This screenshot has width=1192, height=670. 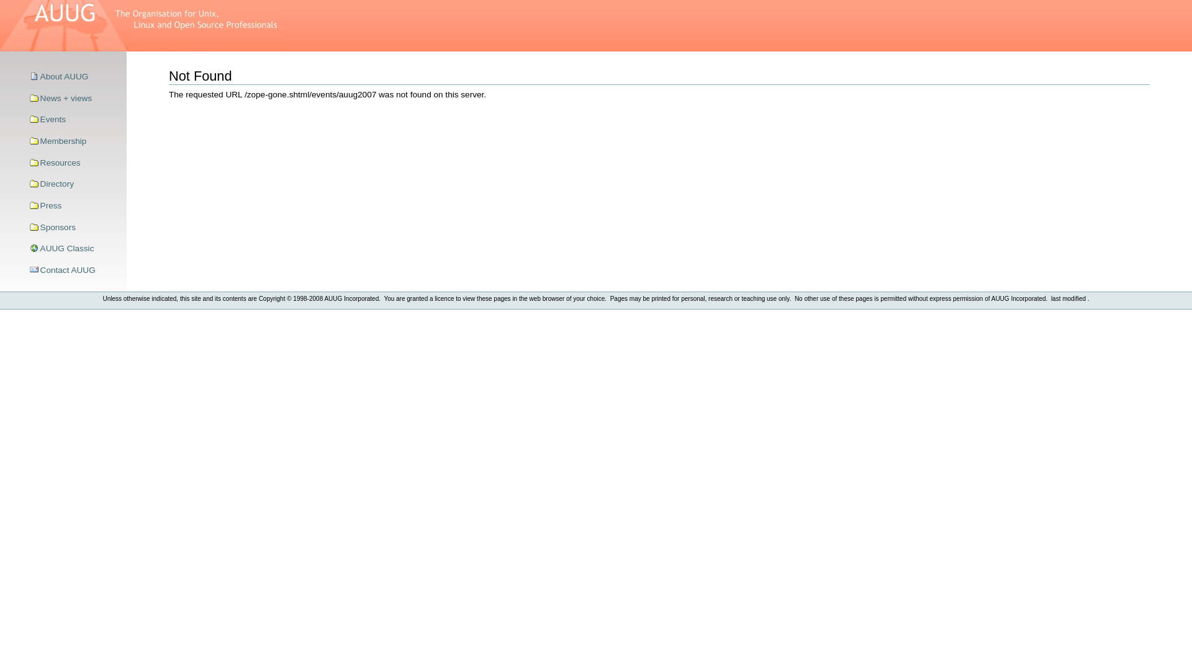 I want to click on Directory, so click(x=74, y=184).